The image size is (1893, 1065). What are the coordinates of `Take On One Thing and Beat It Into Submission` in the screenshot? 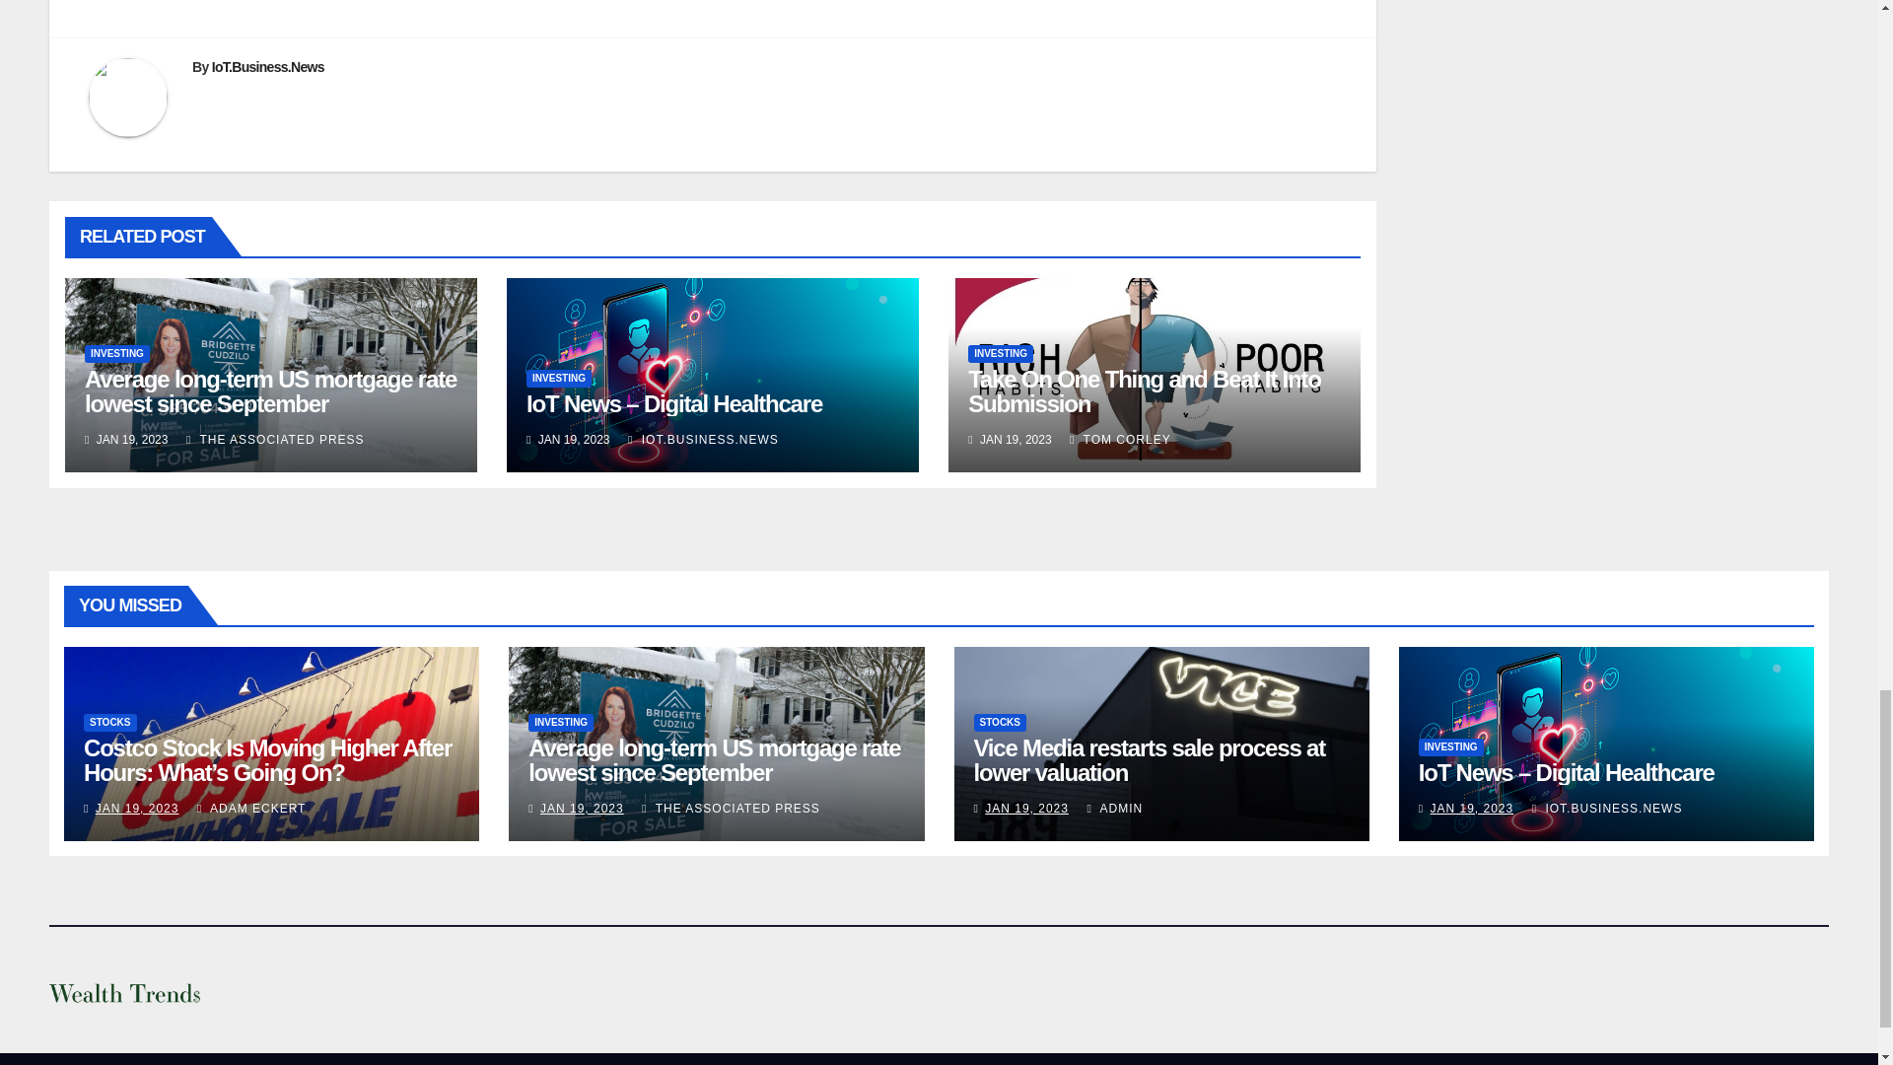 It's located at (1144, 391).